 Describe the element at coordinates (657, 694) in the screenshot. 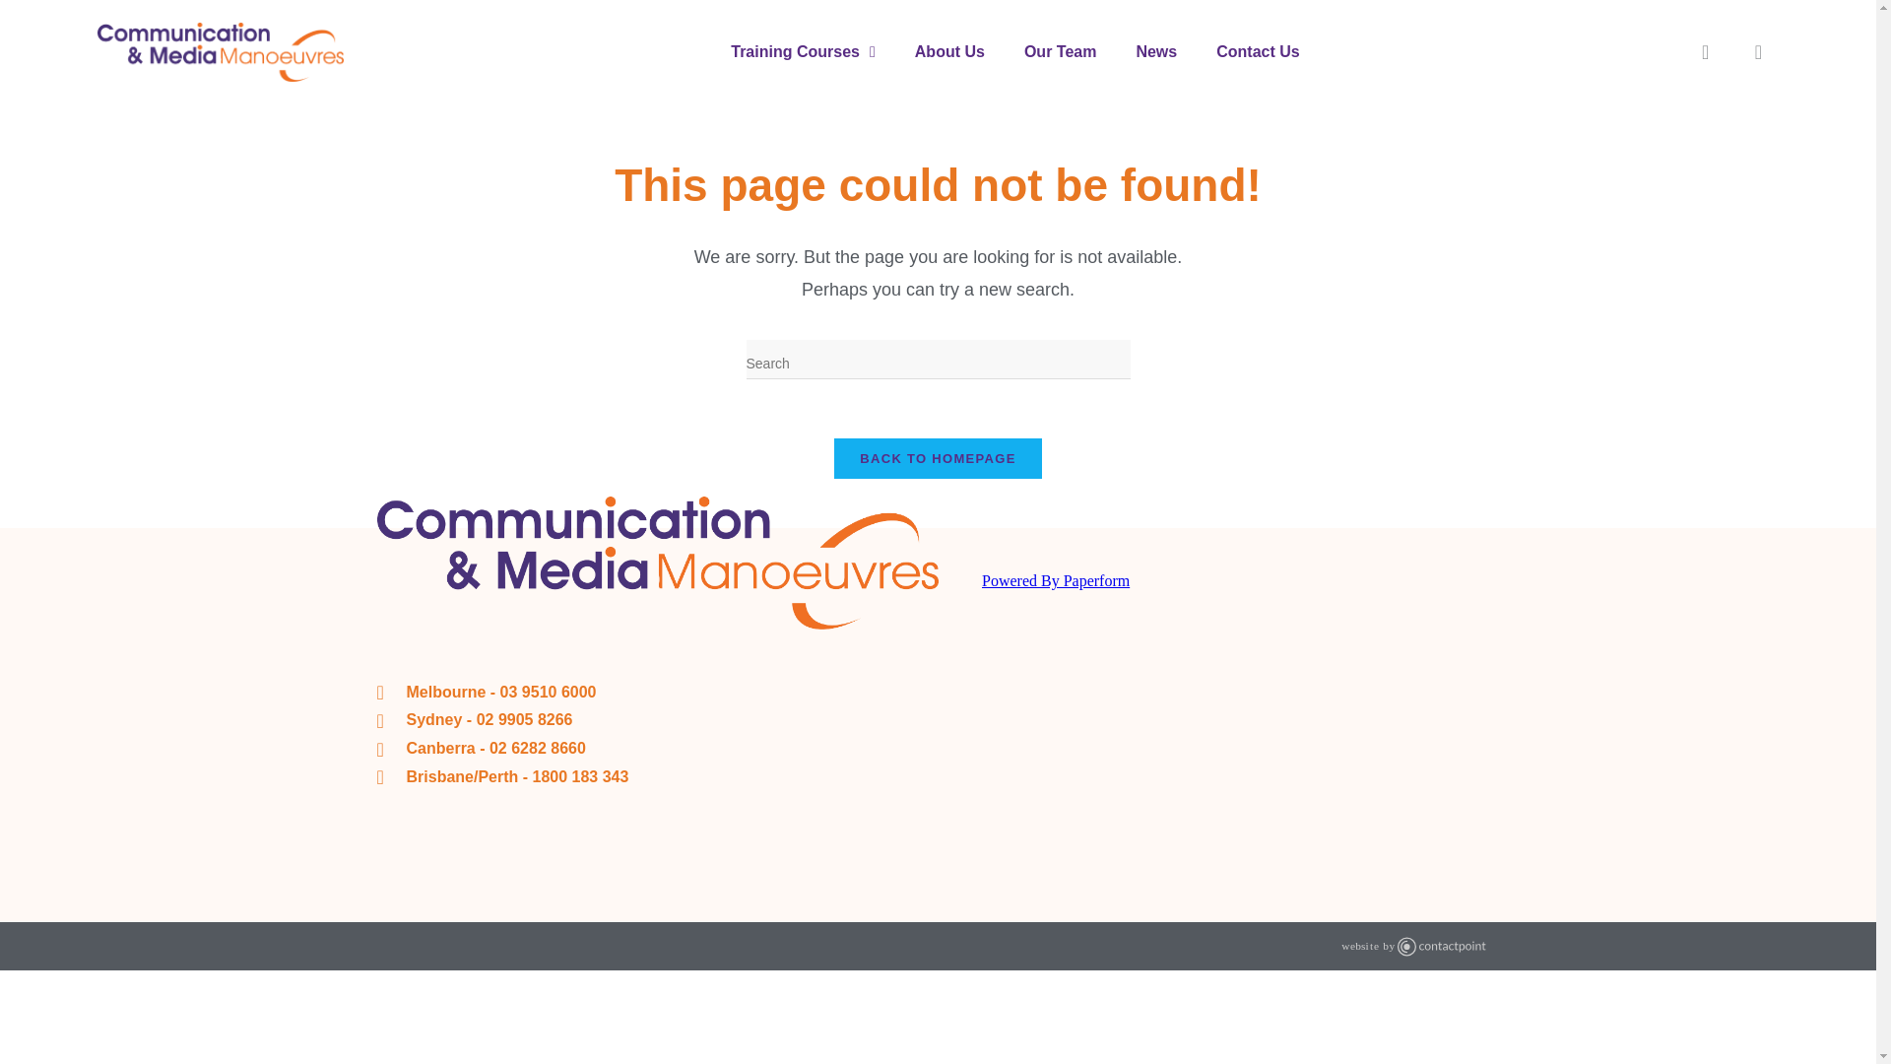

I see `Melbourne - 03 9510 6000` at that location.